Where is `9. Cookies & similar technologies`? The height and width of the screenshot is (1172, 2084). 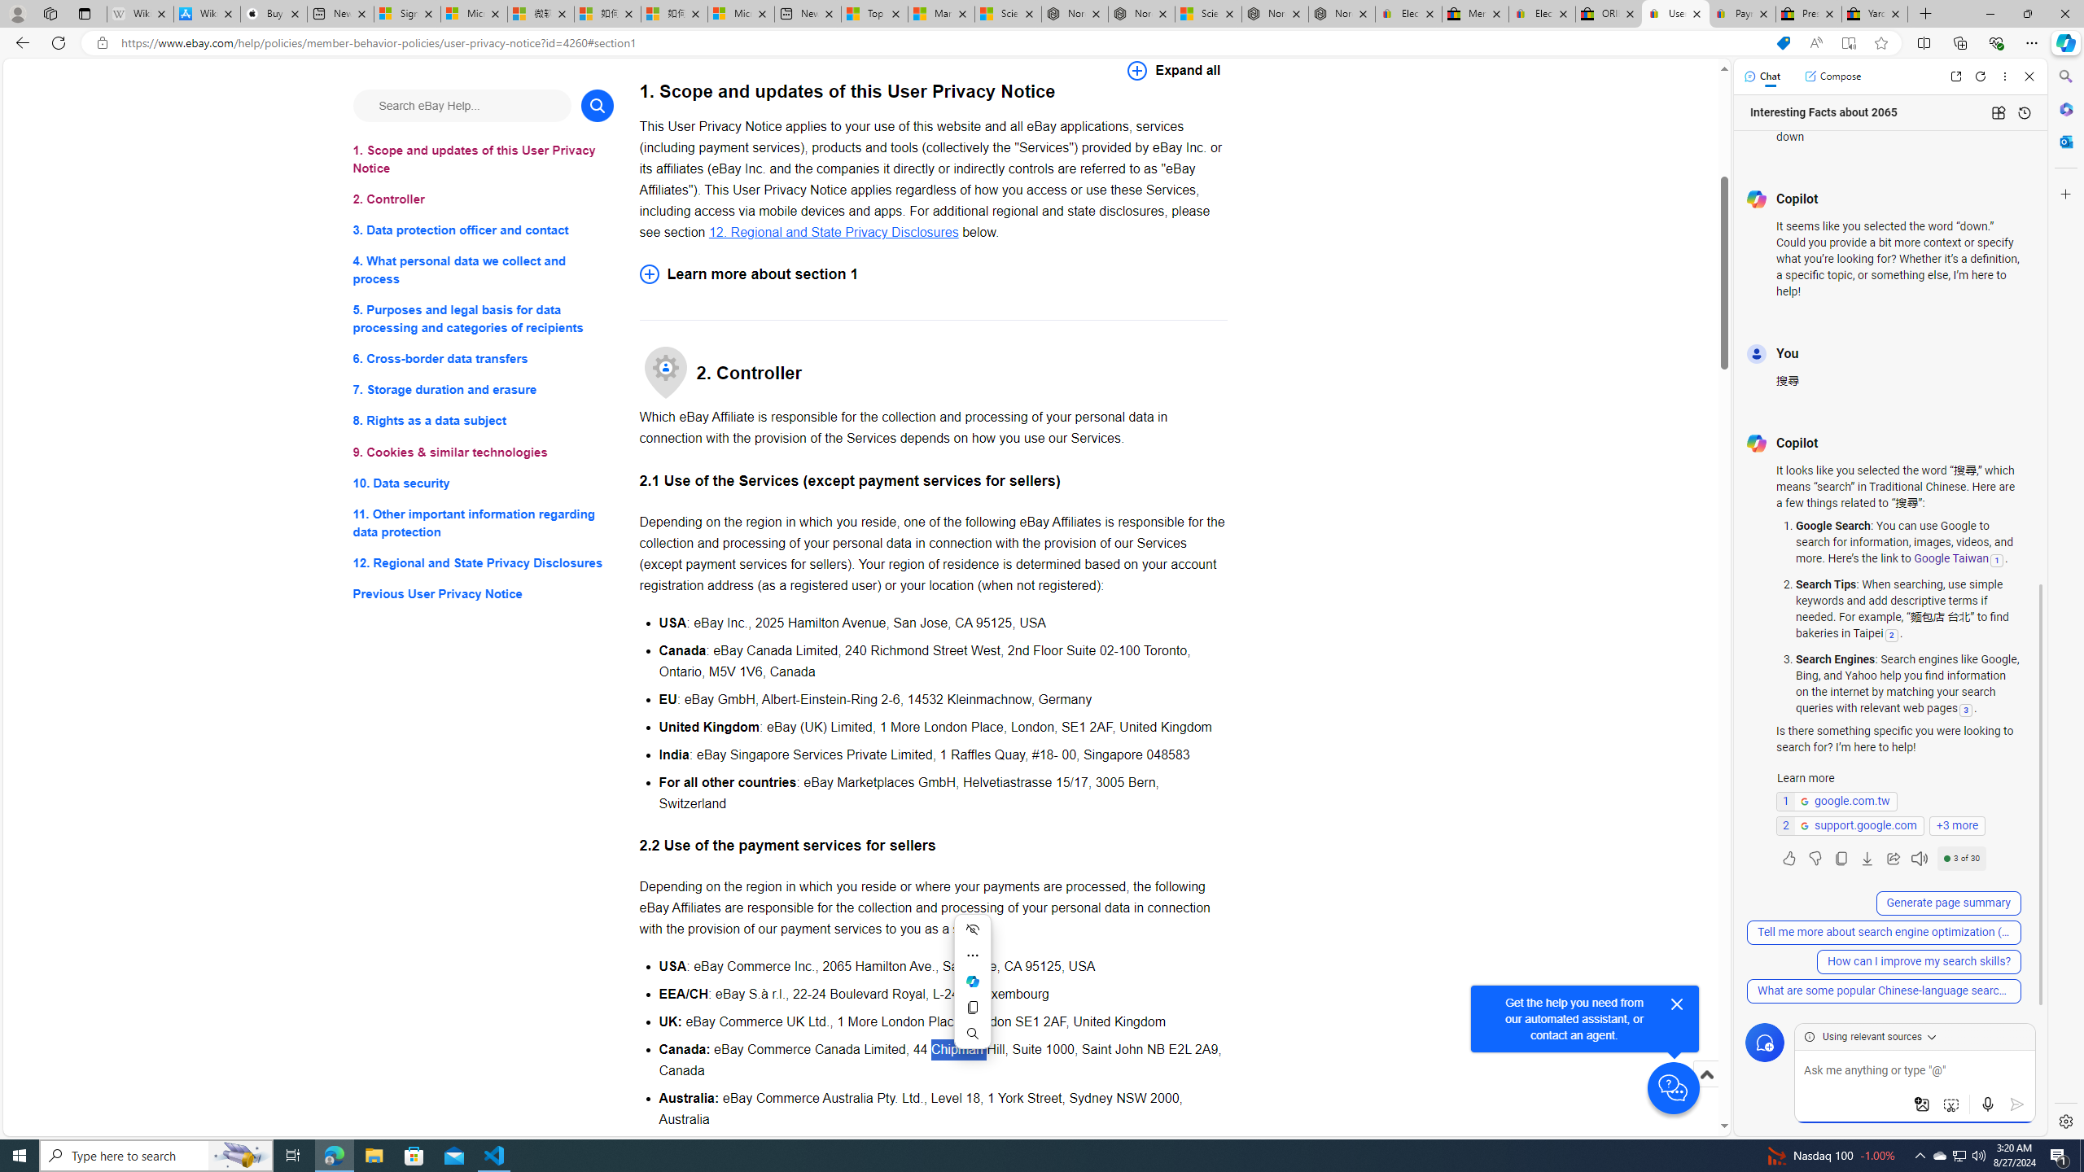
9. Cookies & similar technologies is located at coordinates (484, 453).